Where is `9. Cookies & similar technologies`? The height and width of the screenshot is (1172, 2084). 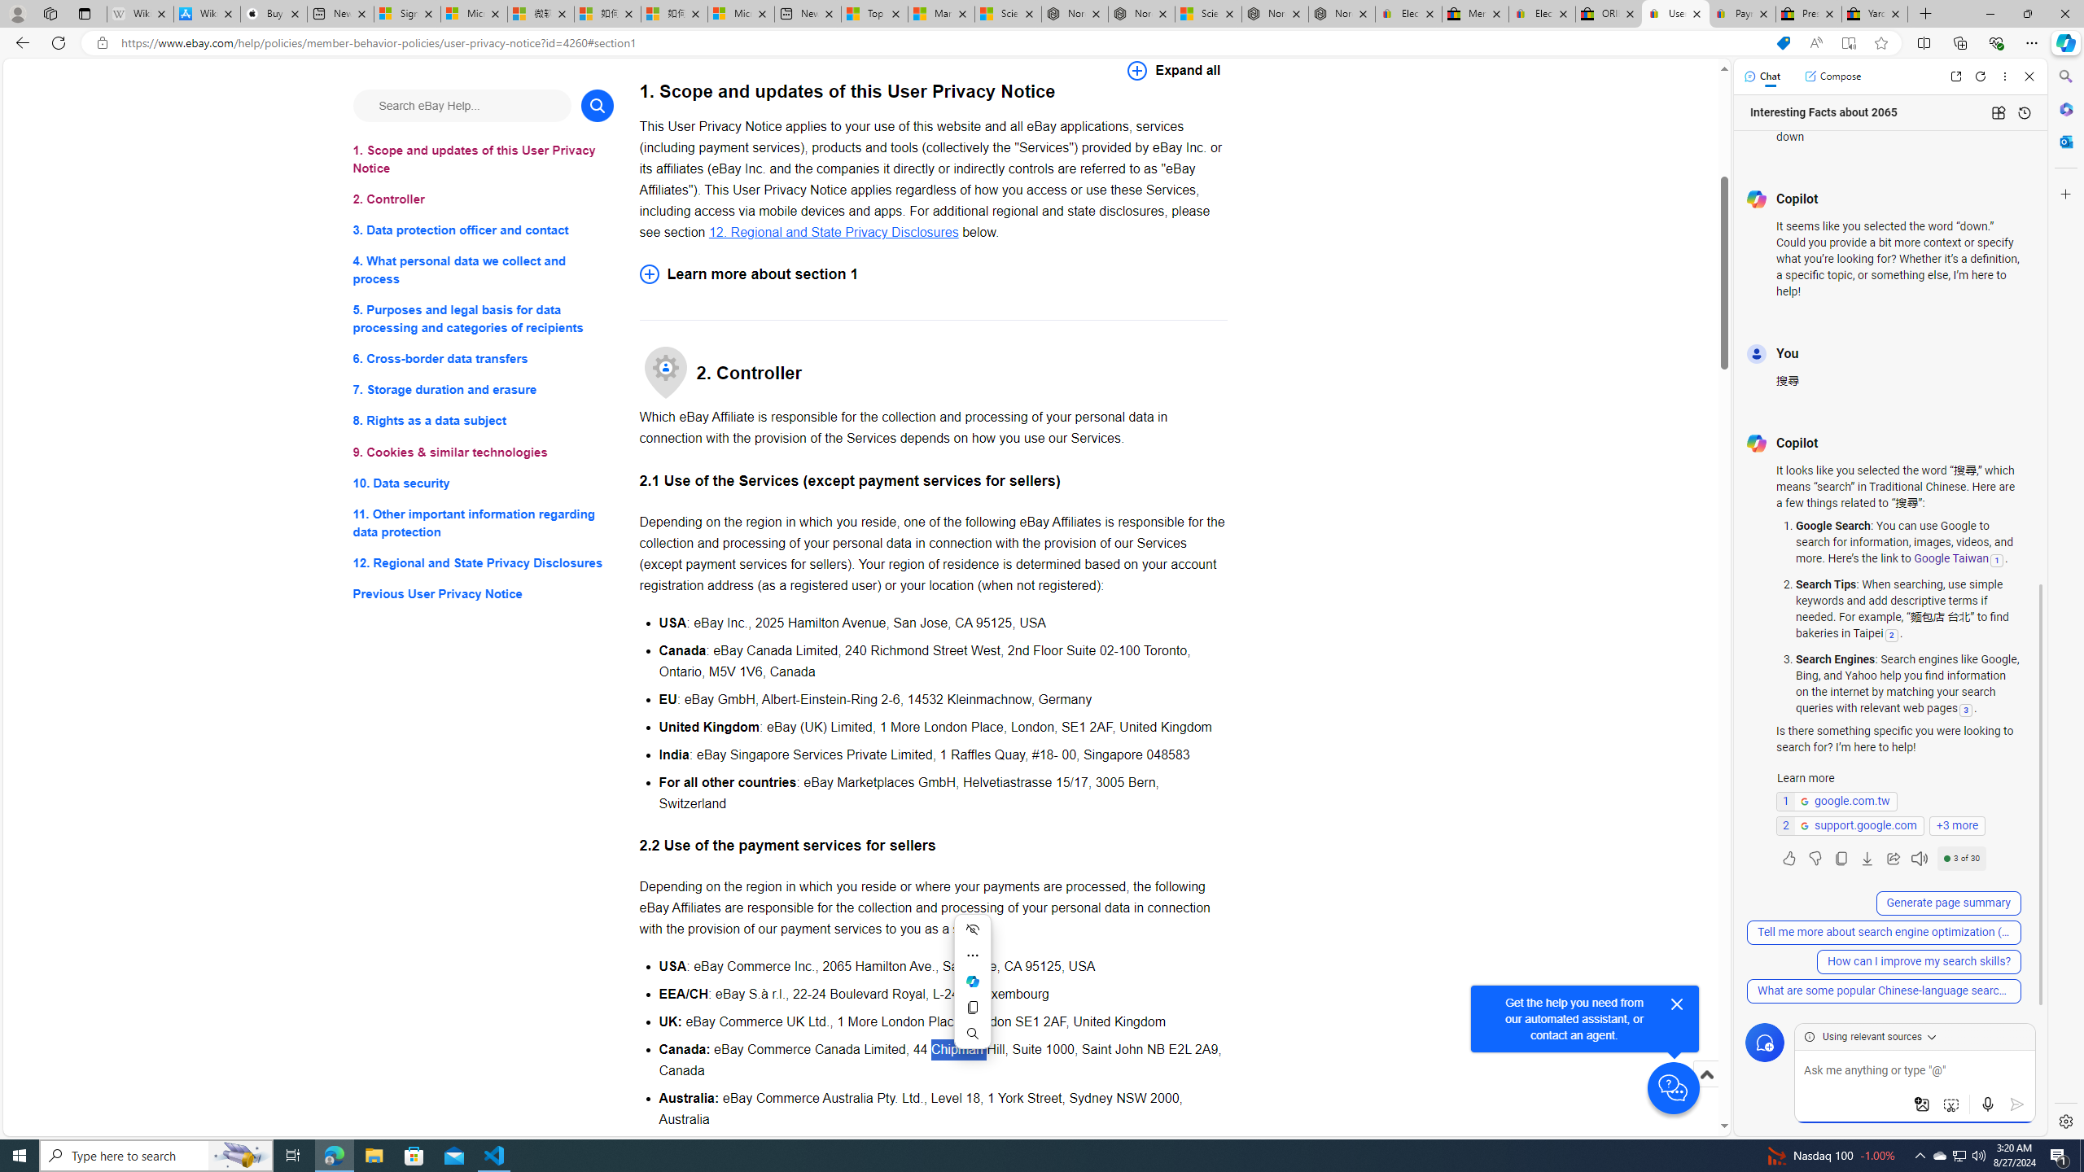
9. Cookies & similar technologies is located at coordinates (484, 453).